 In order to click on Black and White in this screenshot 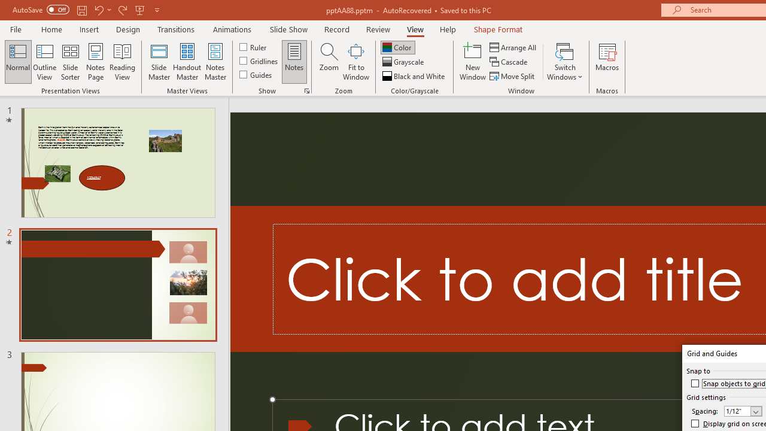, I will do `click(415, 75)`.